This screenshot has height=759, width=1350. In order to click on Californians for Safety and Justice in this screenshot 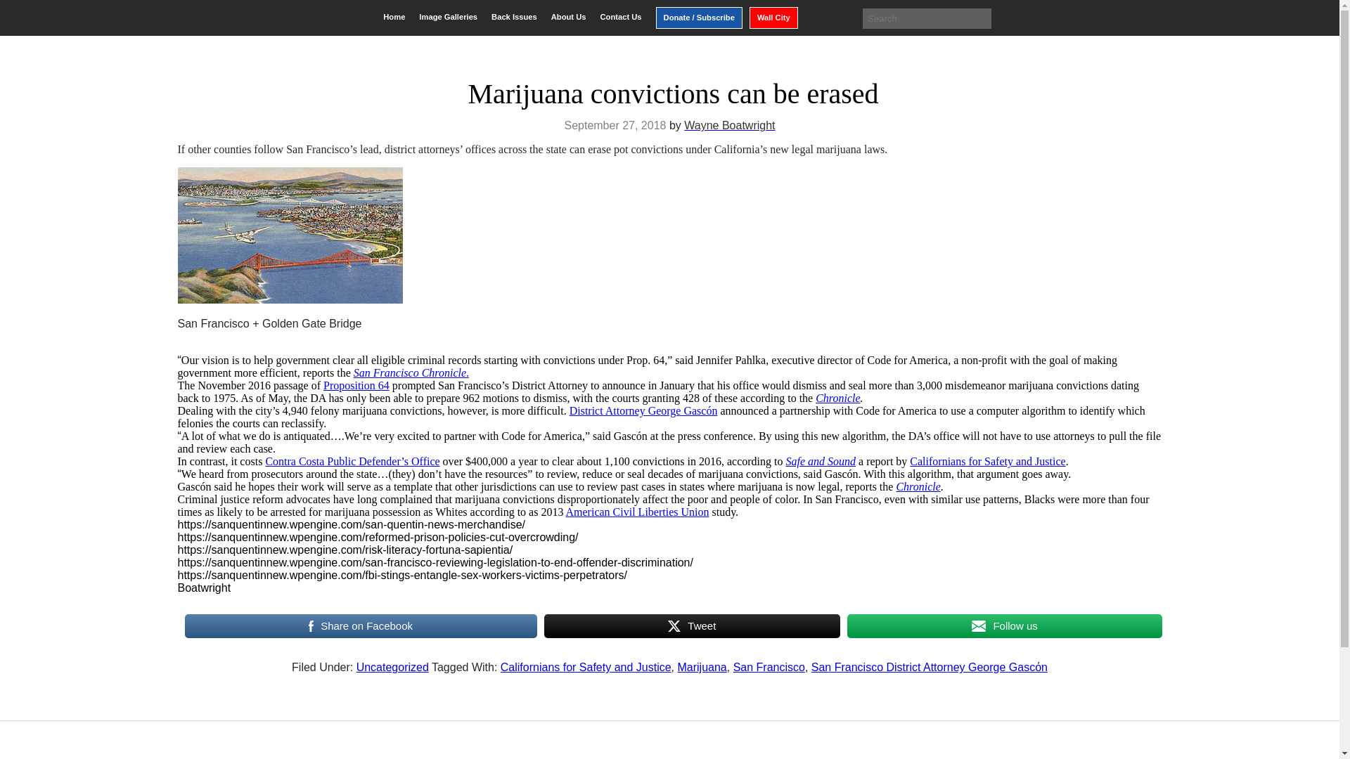, I will do `click(987, 461)`.